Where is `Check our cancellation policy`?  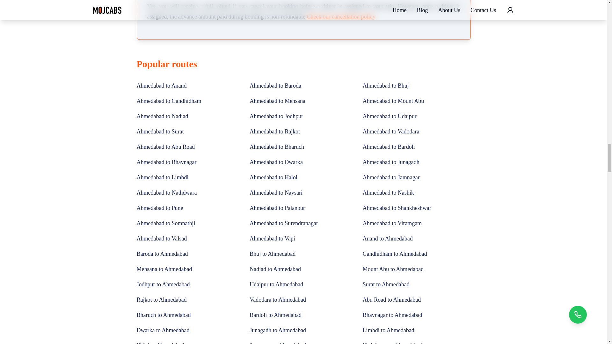
Check our cancellation policy is located at coordinates (340, 17).